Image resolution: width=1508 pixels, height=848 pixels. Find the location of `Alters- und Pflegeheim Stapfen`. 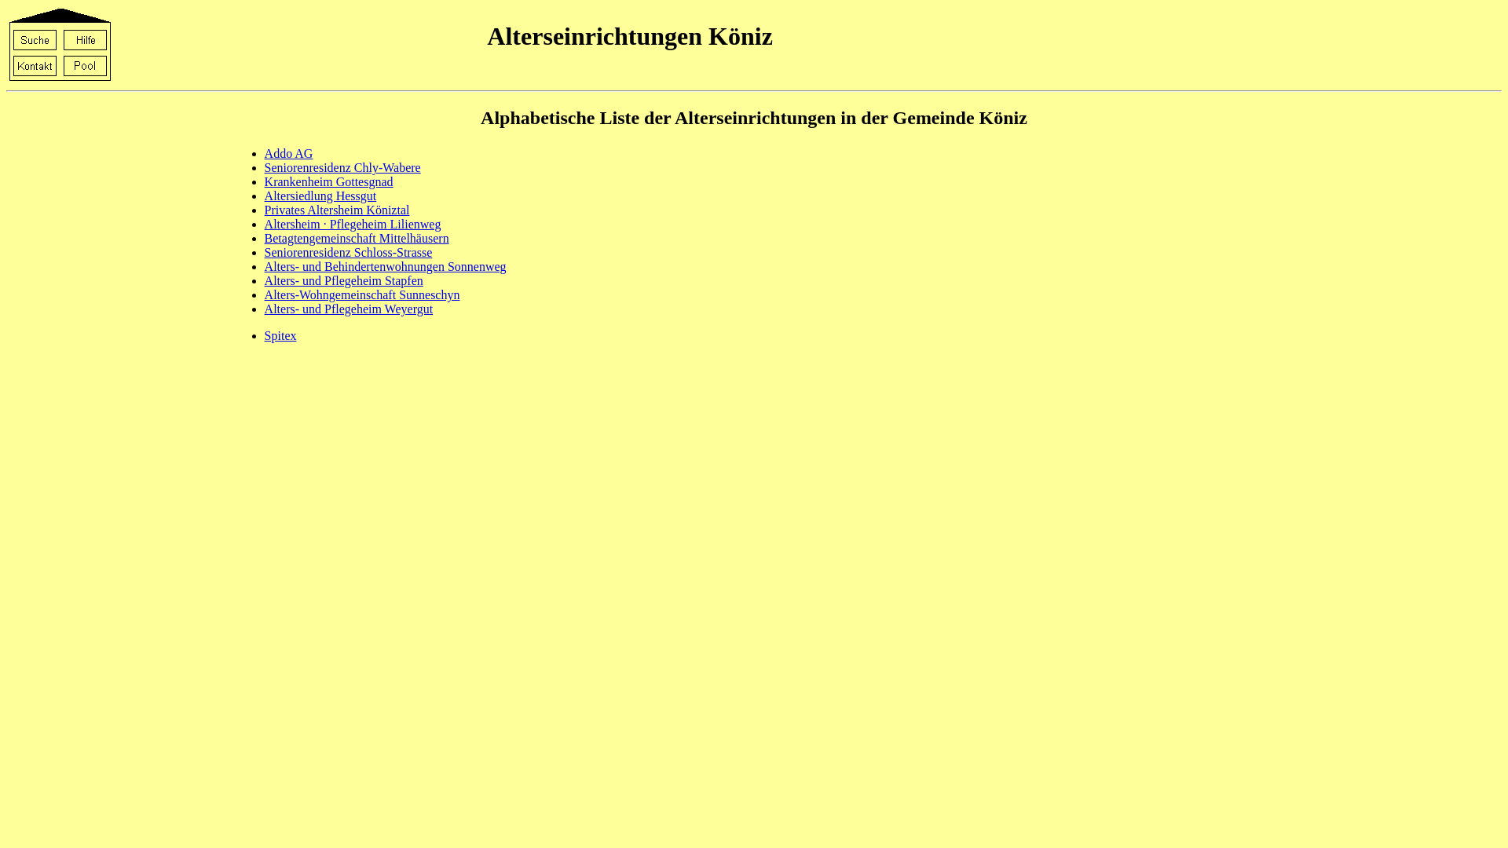

Alters- und Pflegeheim Stapfen is located at coordinates (344, 281).